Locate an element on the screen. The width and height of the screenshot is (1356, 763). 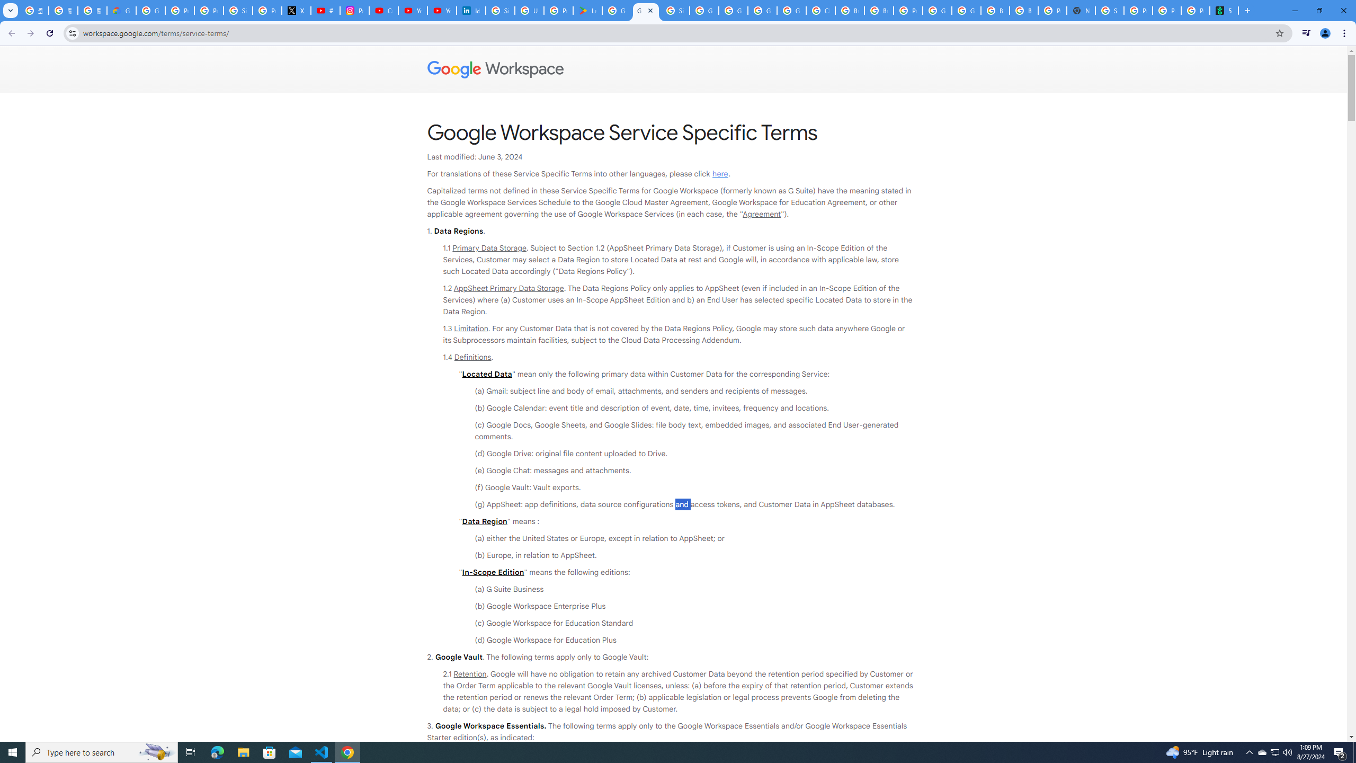
Sign in - Google Accounts is located at coordinates (238, 11).